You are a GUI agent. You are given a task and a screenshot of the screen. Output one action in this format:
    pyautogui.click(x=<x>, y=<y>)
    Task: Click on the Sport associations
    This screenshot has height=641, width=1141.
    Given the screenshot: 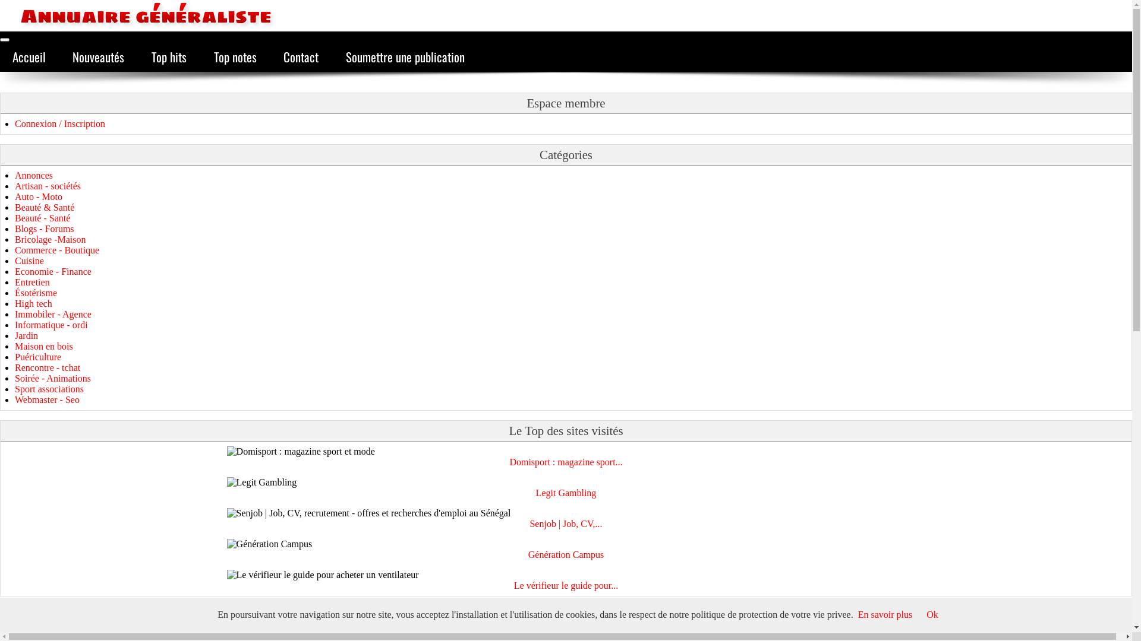 What is the action you would take?
    pyautogui.click(x=49, y=389)
    